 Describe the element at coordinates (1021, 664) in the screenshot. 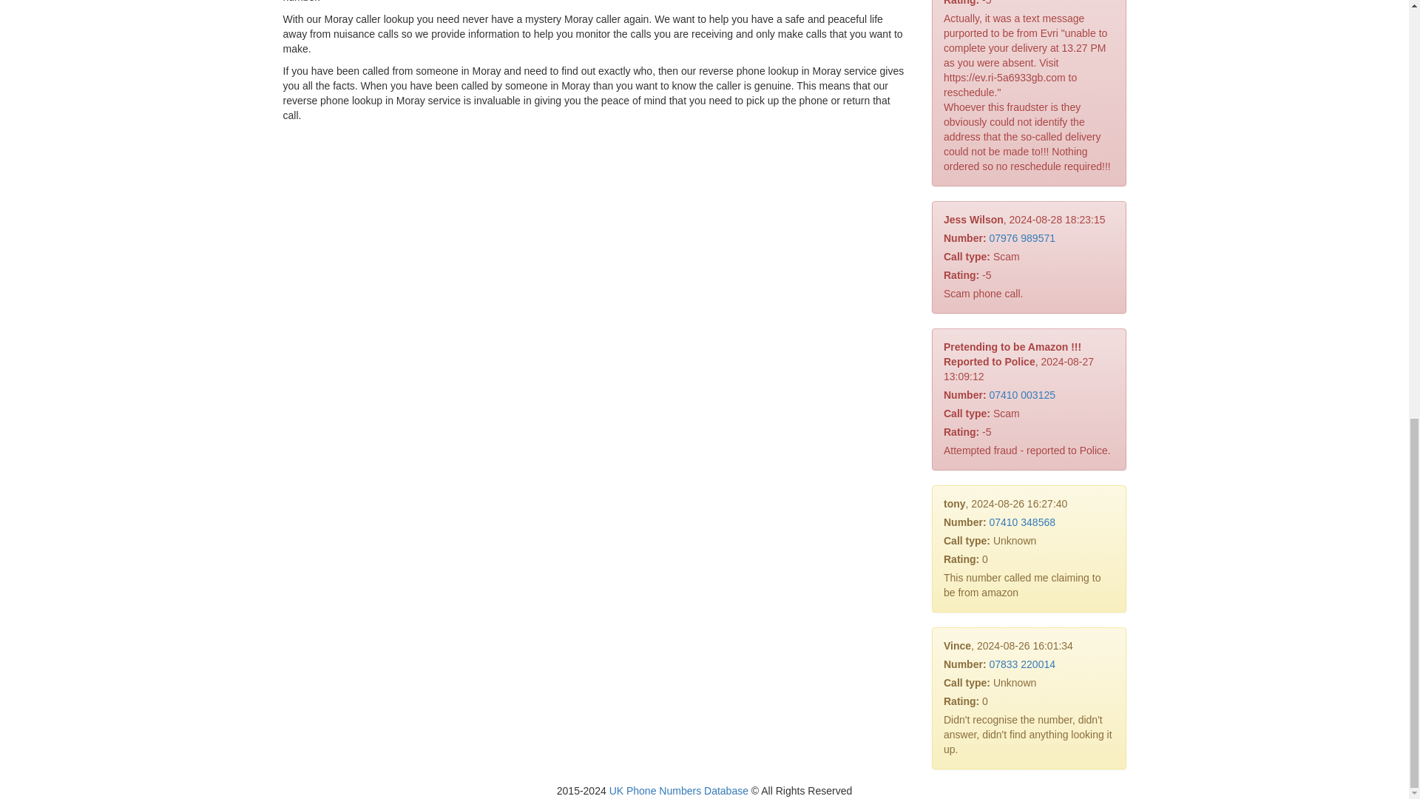

I see `07833 220014` at that location.